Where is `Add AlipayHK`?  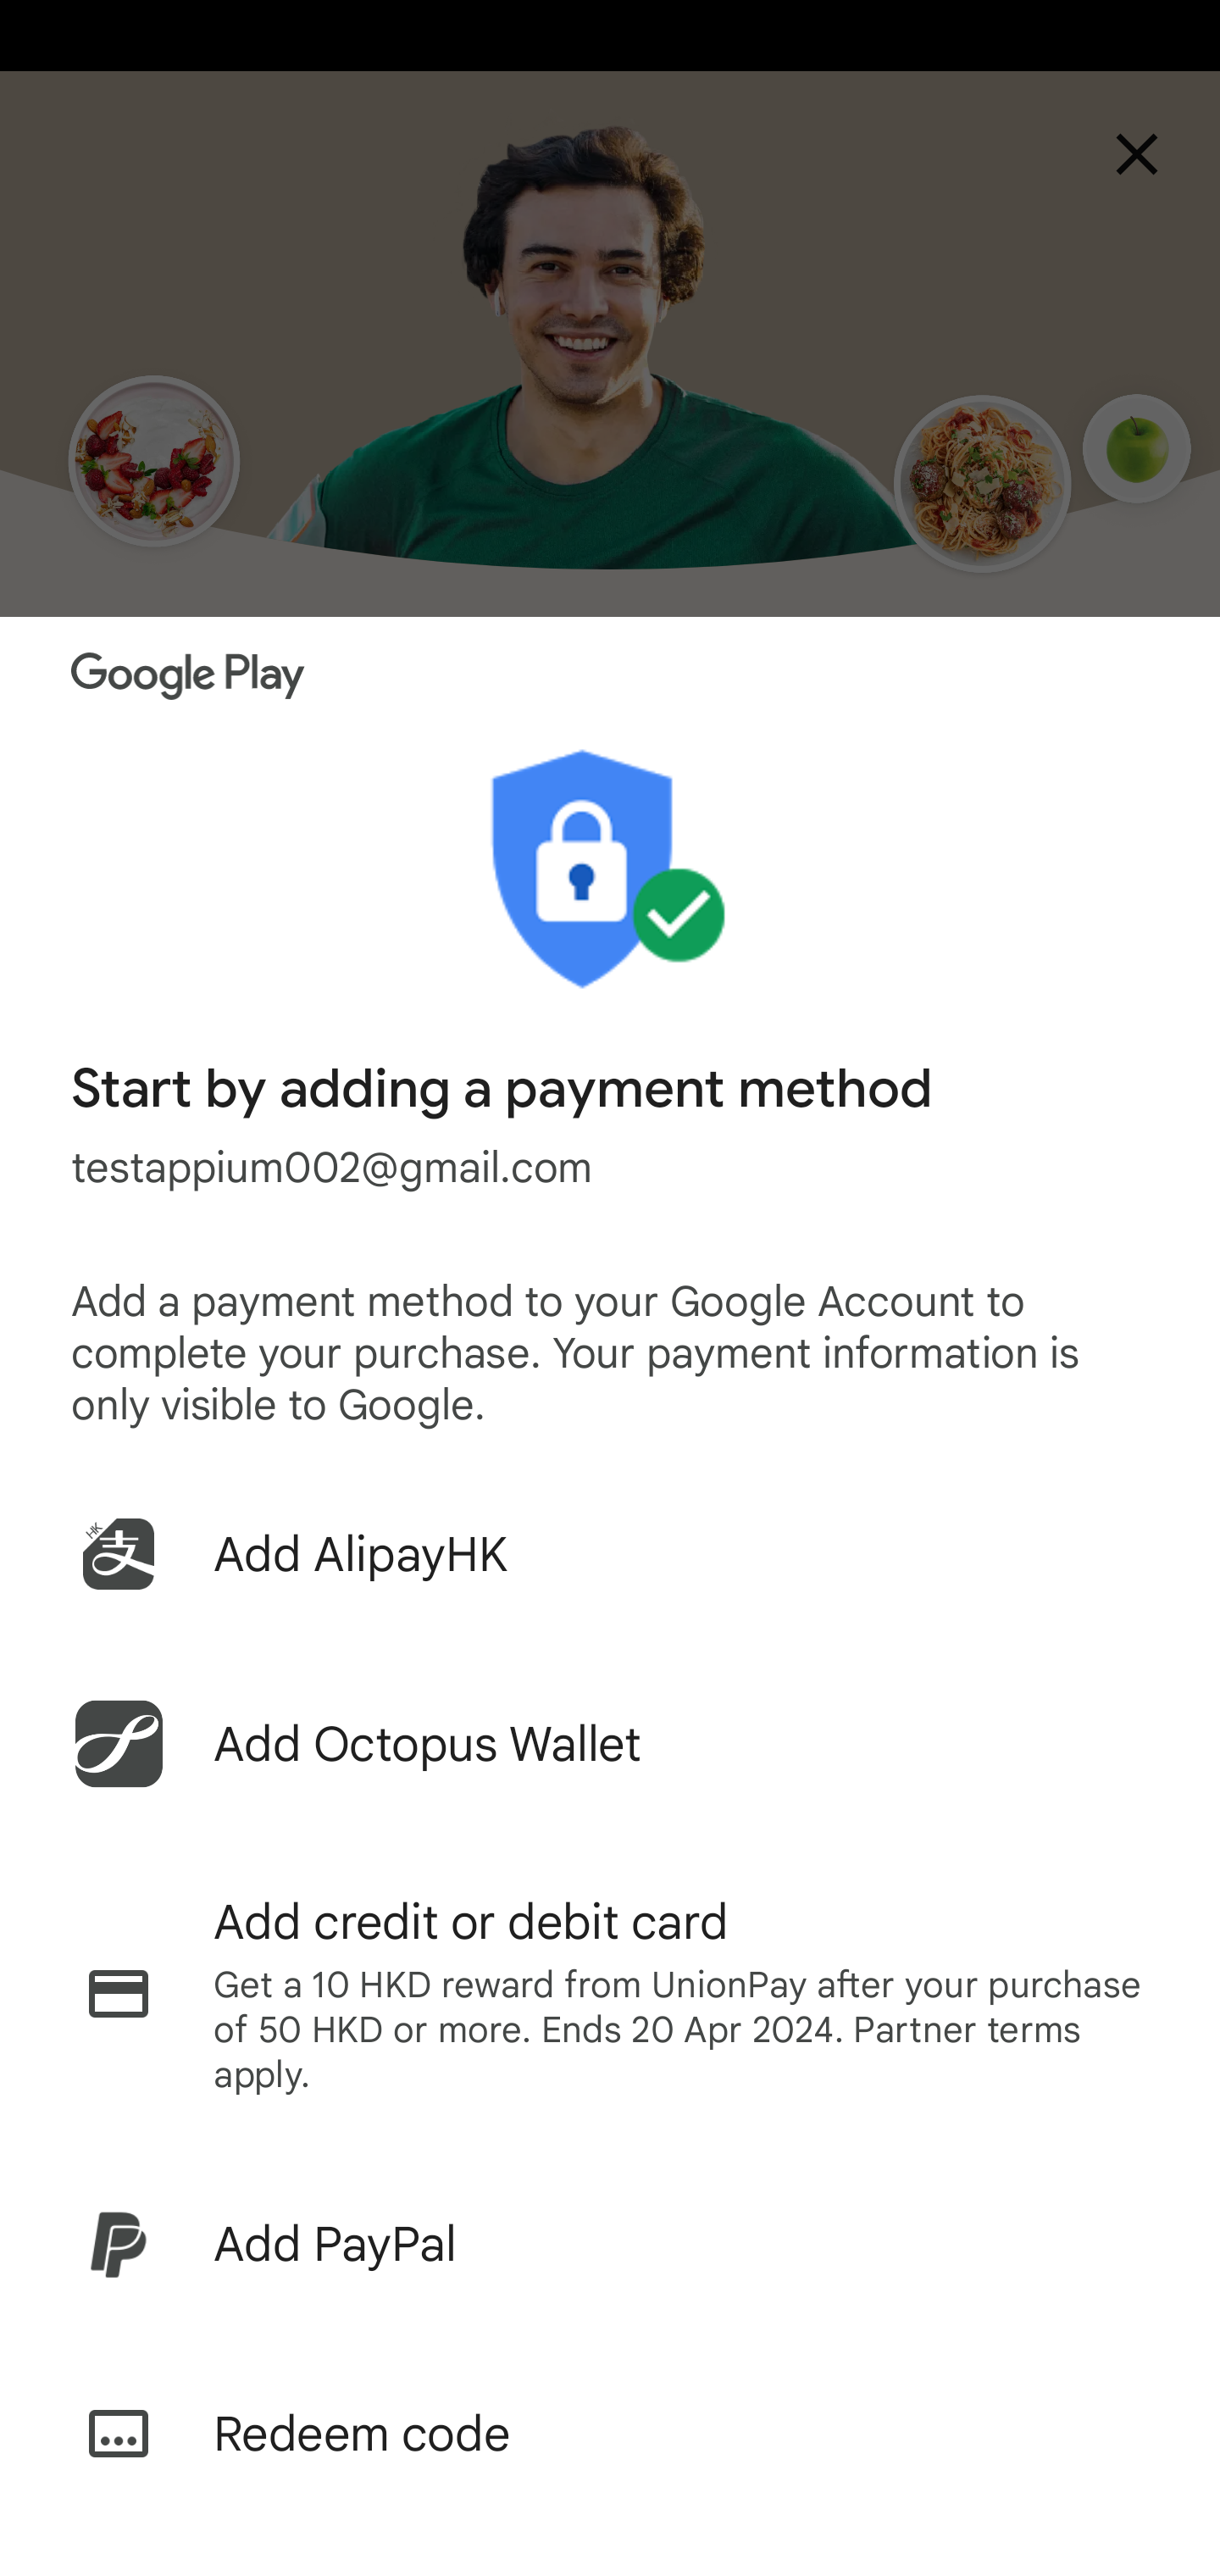
Add AlipayHK is located at coordinates (610, 1552).